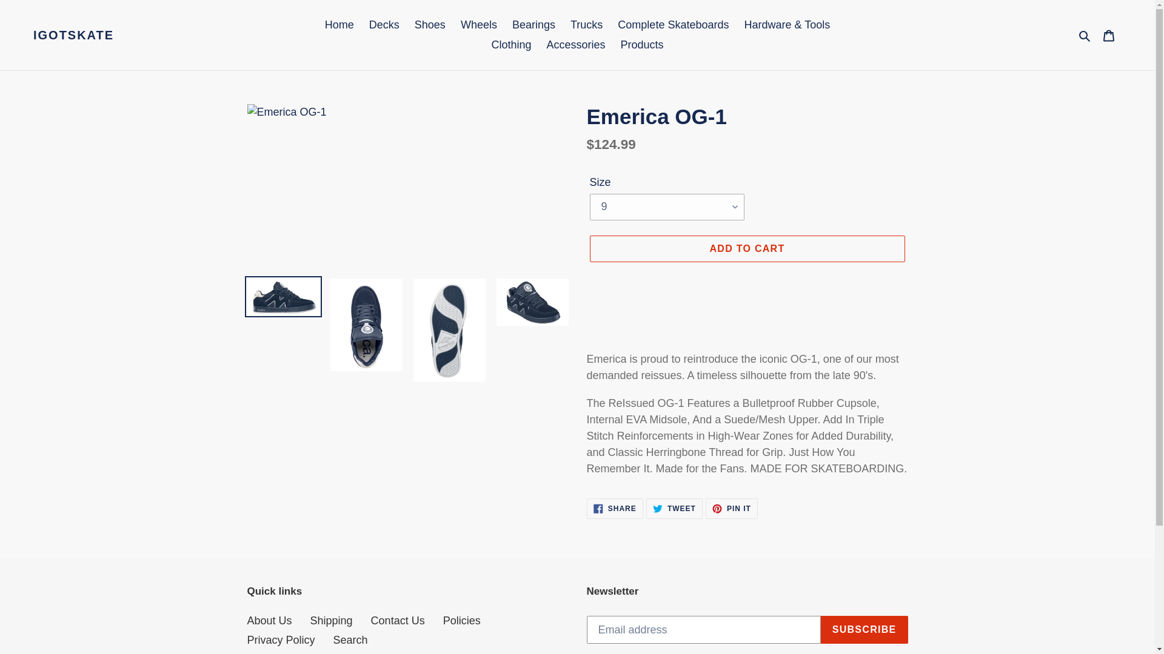  What do you see at coordinates (673, 25) in the screenshot?
I see `Search` at bounding box center [673, 25].